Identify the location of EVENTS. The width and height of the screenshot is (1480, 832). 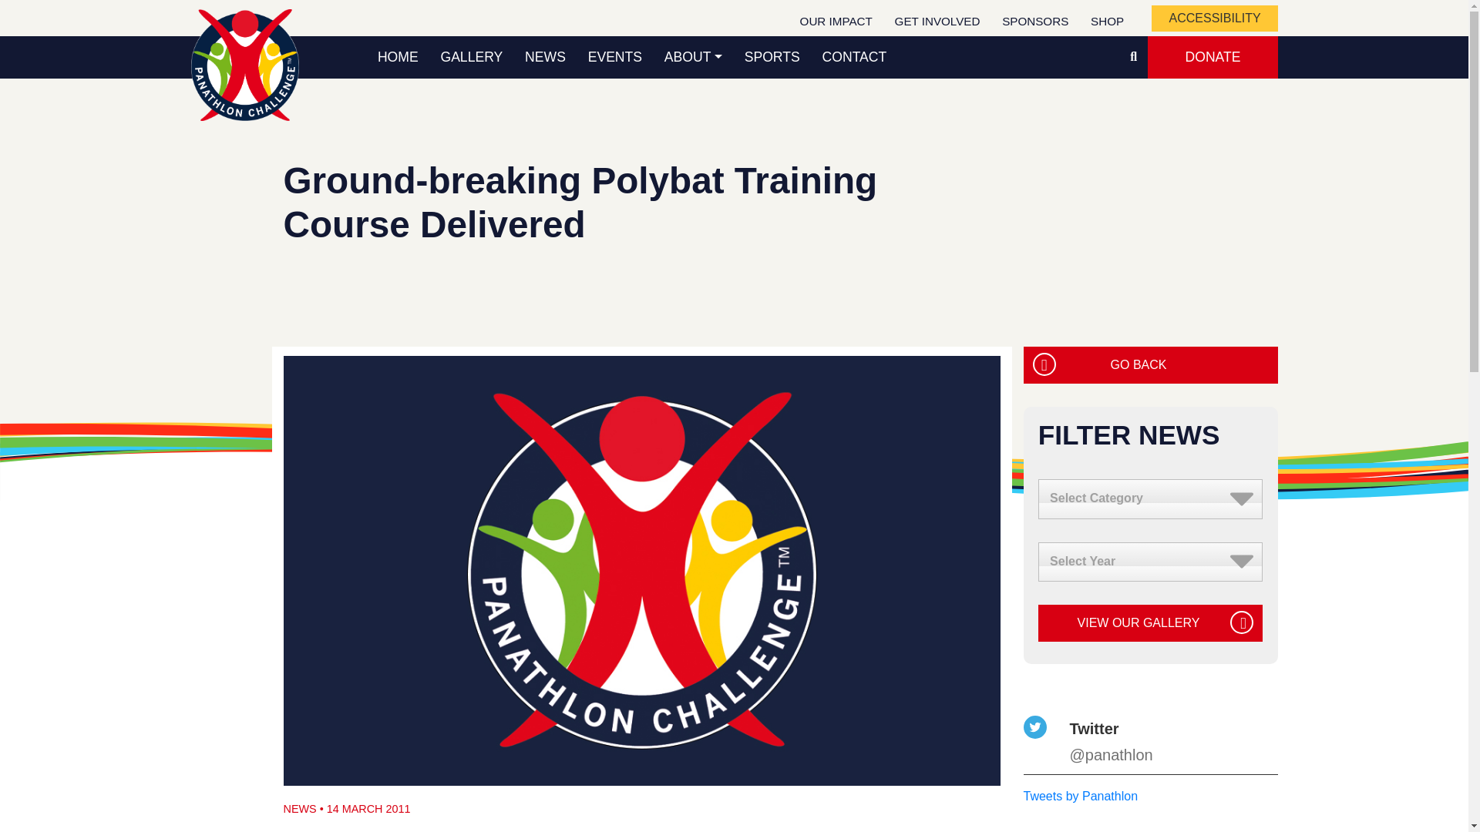
(614, 57).